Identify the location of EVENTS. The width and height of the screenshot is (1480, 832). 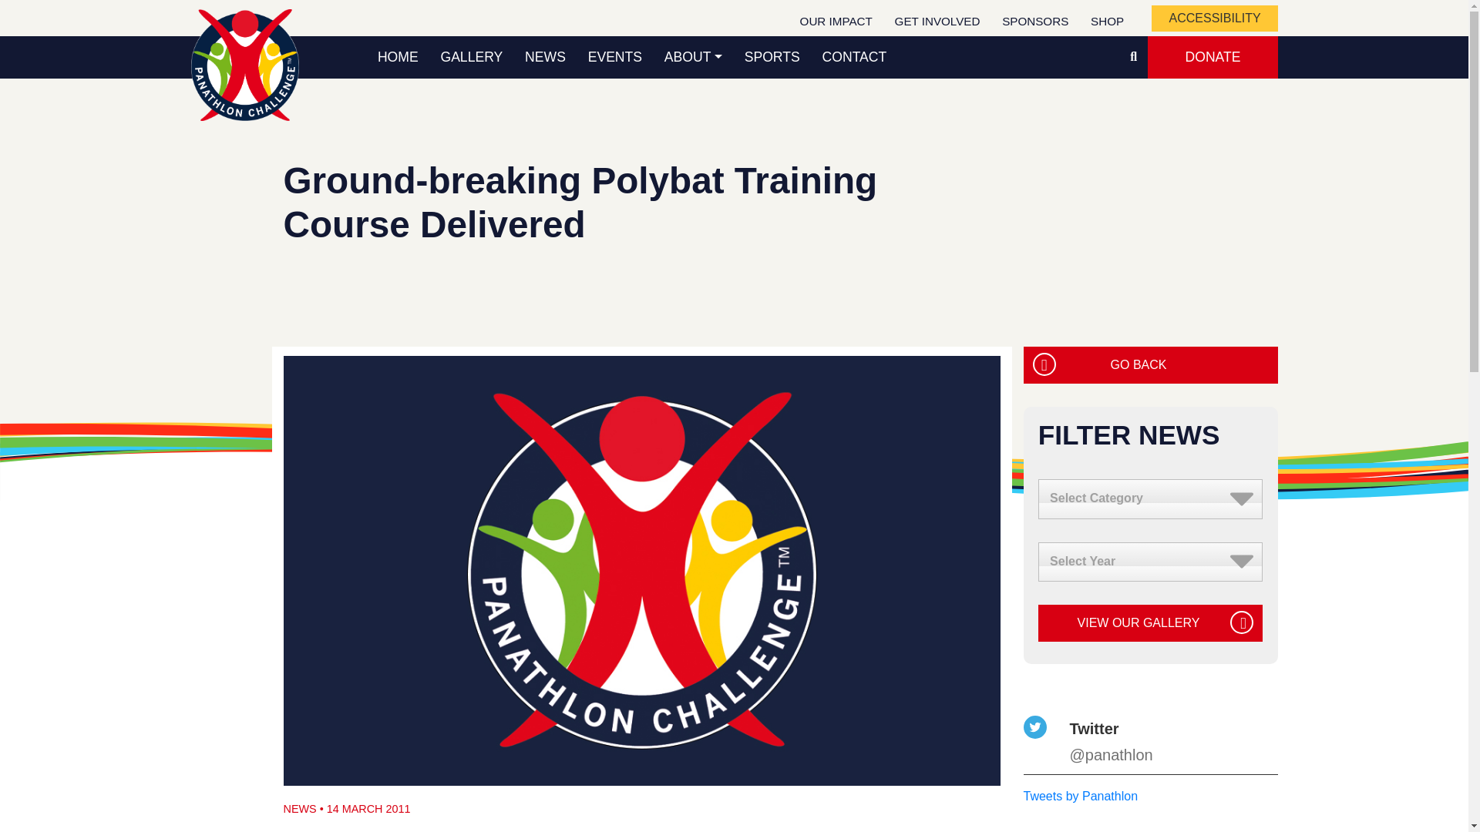
(614, 57).